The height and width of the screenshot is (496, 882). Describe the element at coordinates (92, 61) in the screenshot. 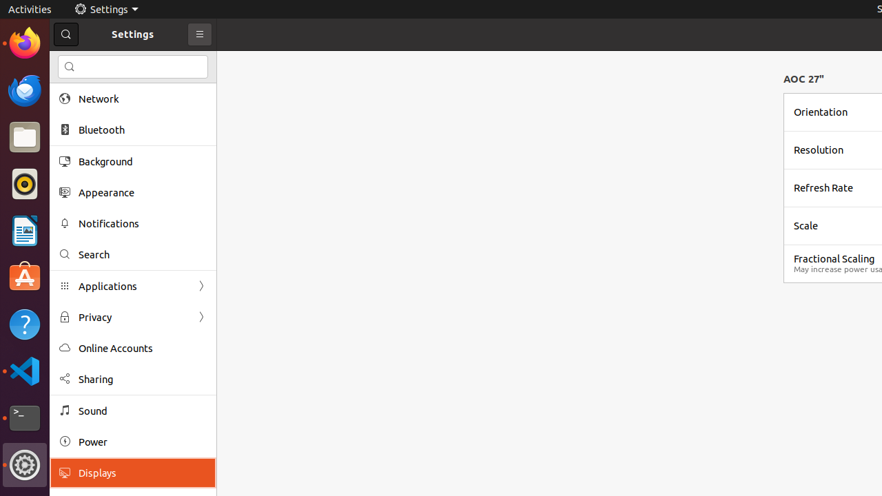

I see `luyi1` at that location.